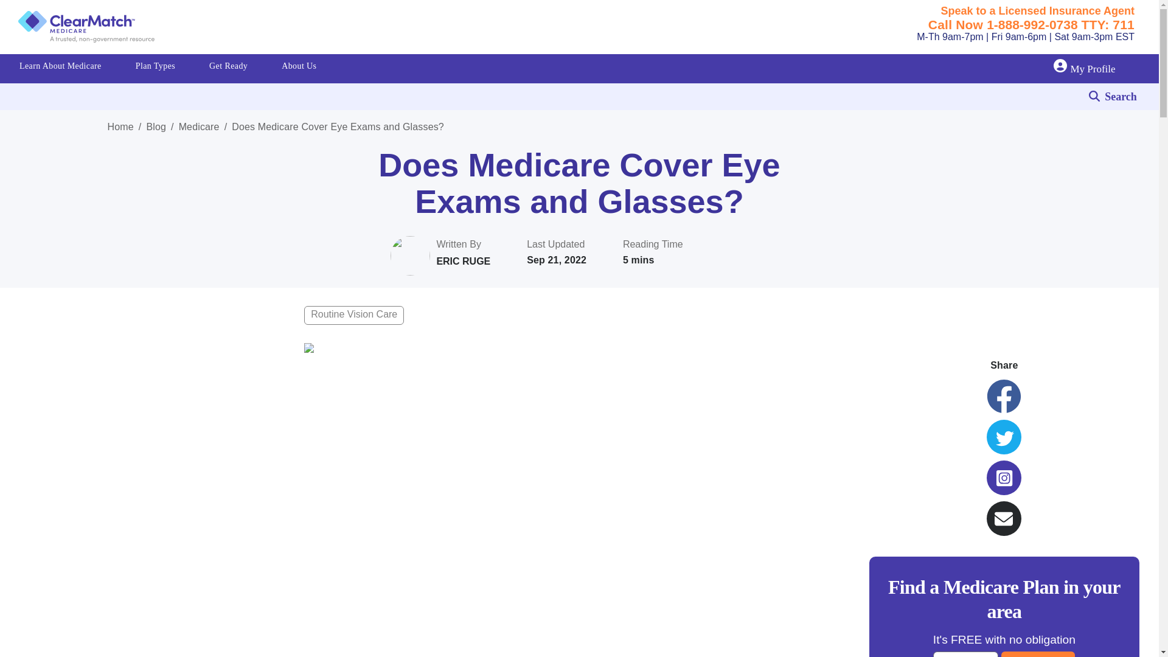 The width and height of the screenshot is (1168, 657). Describe the element at coordinates (228, 68) in the screenshot. I see `Get Ready` at that location.